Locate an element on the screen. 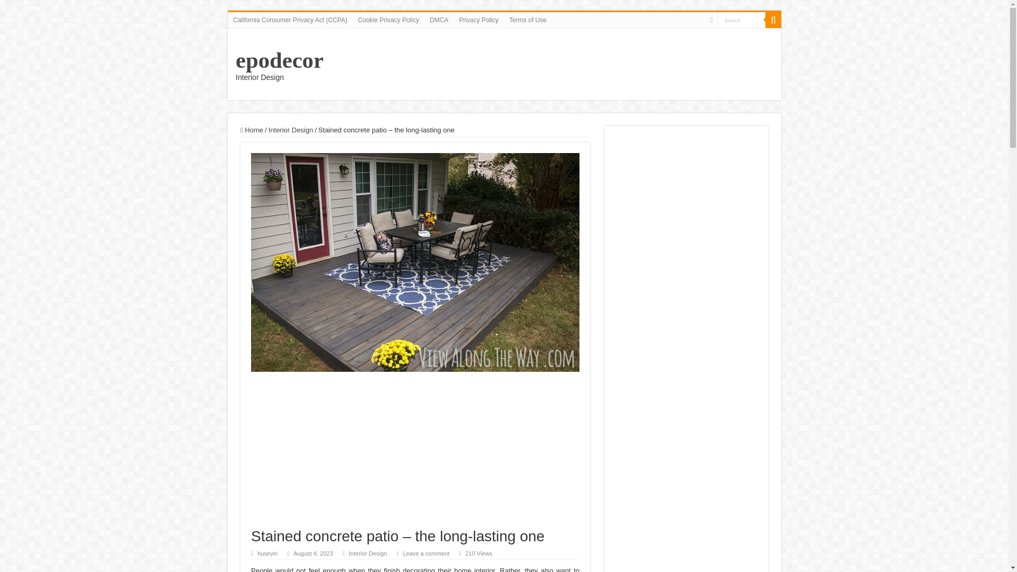  Search is located at coordinates (773, 20).